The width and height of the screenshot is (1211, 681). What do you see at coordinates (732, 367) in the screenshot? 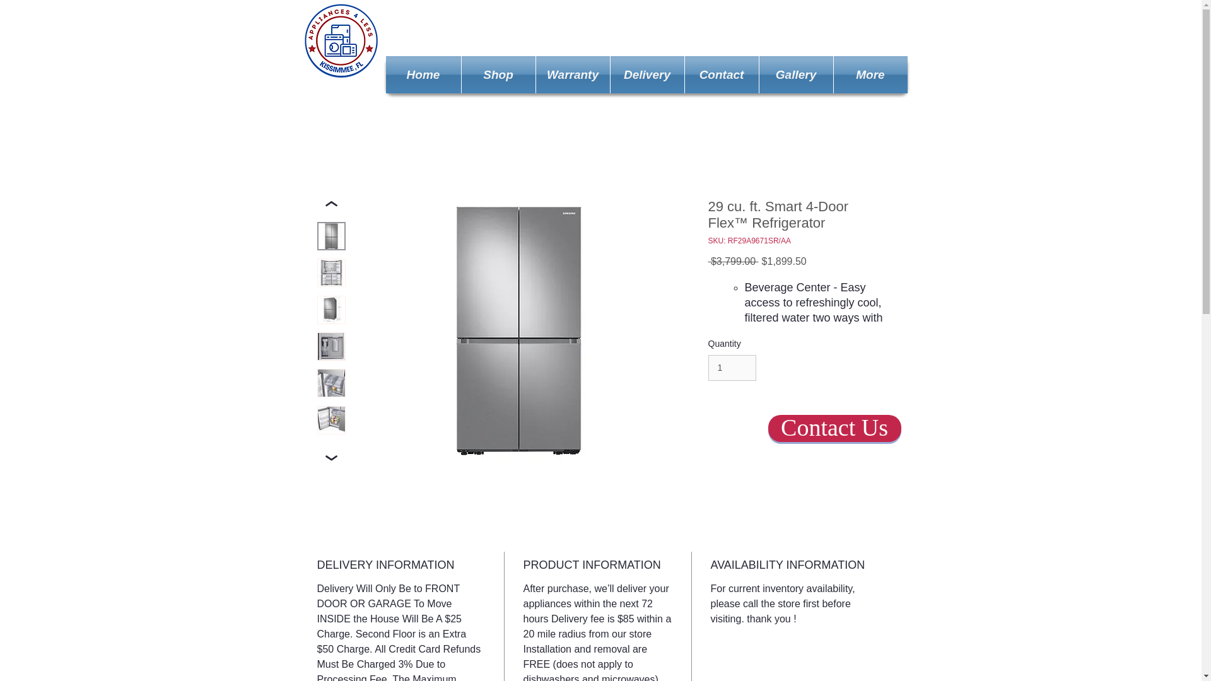
I see `1` at bounding box center [732, 367].